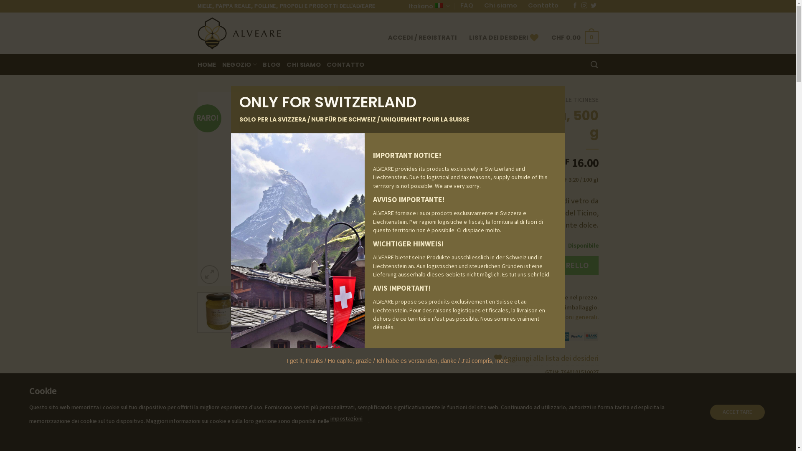 The height and width of the screenshot is (451, 802). Describe the element at coordinates (562, 401) in the screenshot. I see `Miele ticinese` at that location.